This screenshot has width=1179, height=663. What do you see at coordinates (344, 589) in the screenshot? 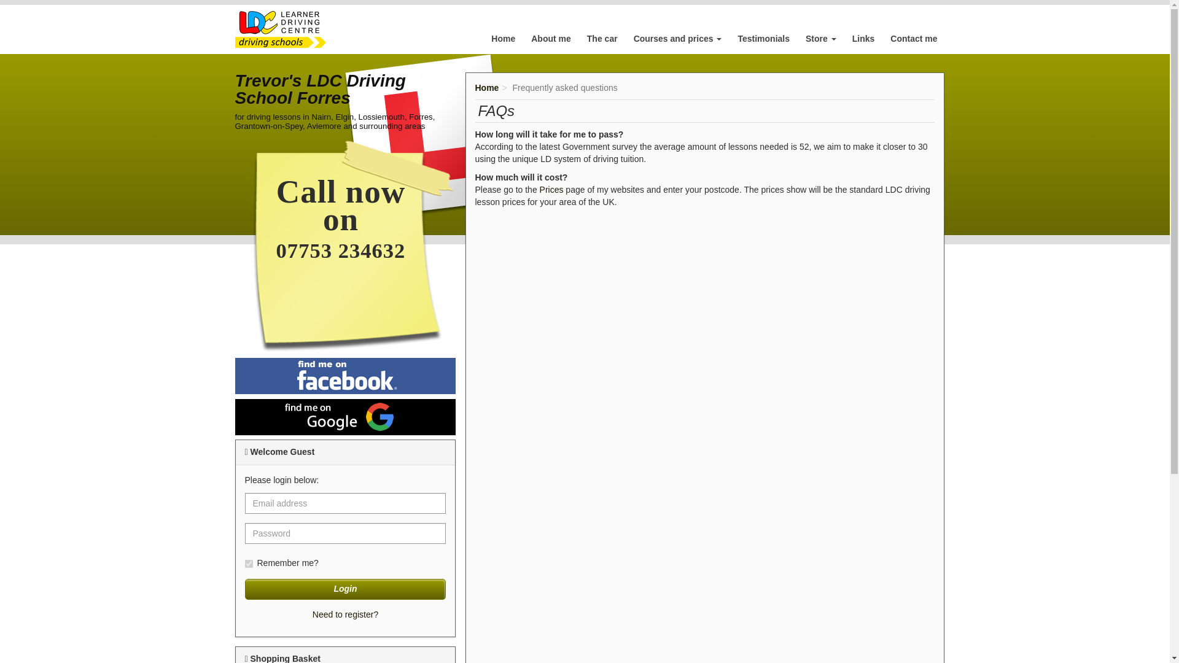
I see `Login` at bounding box center [344, 589].